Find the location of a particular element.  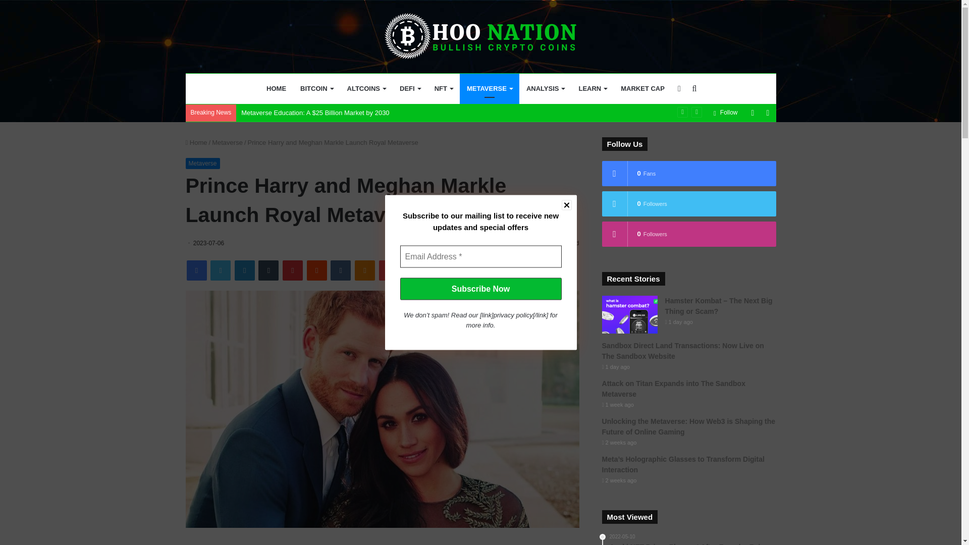

Metaverse is located at coordinates (227, 142).